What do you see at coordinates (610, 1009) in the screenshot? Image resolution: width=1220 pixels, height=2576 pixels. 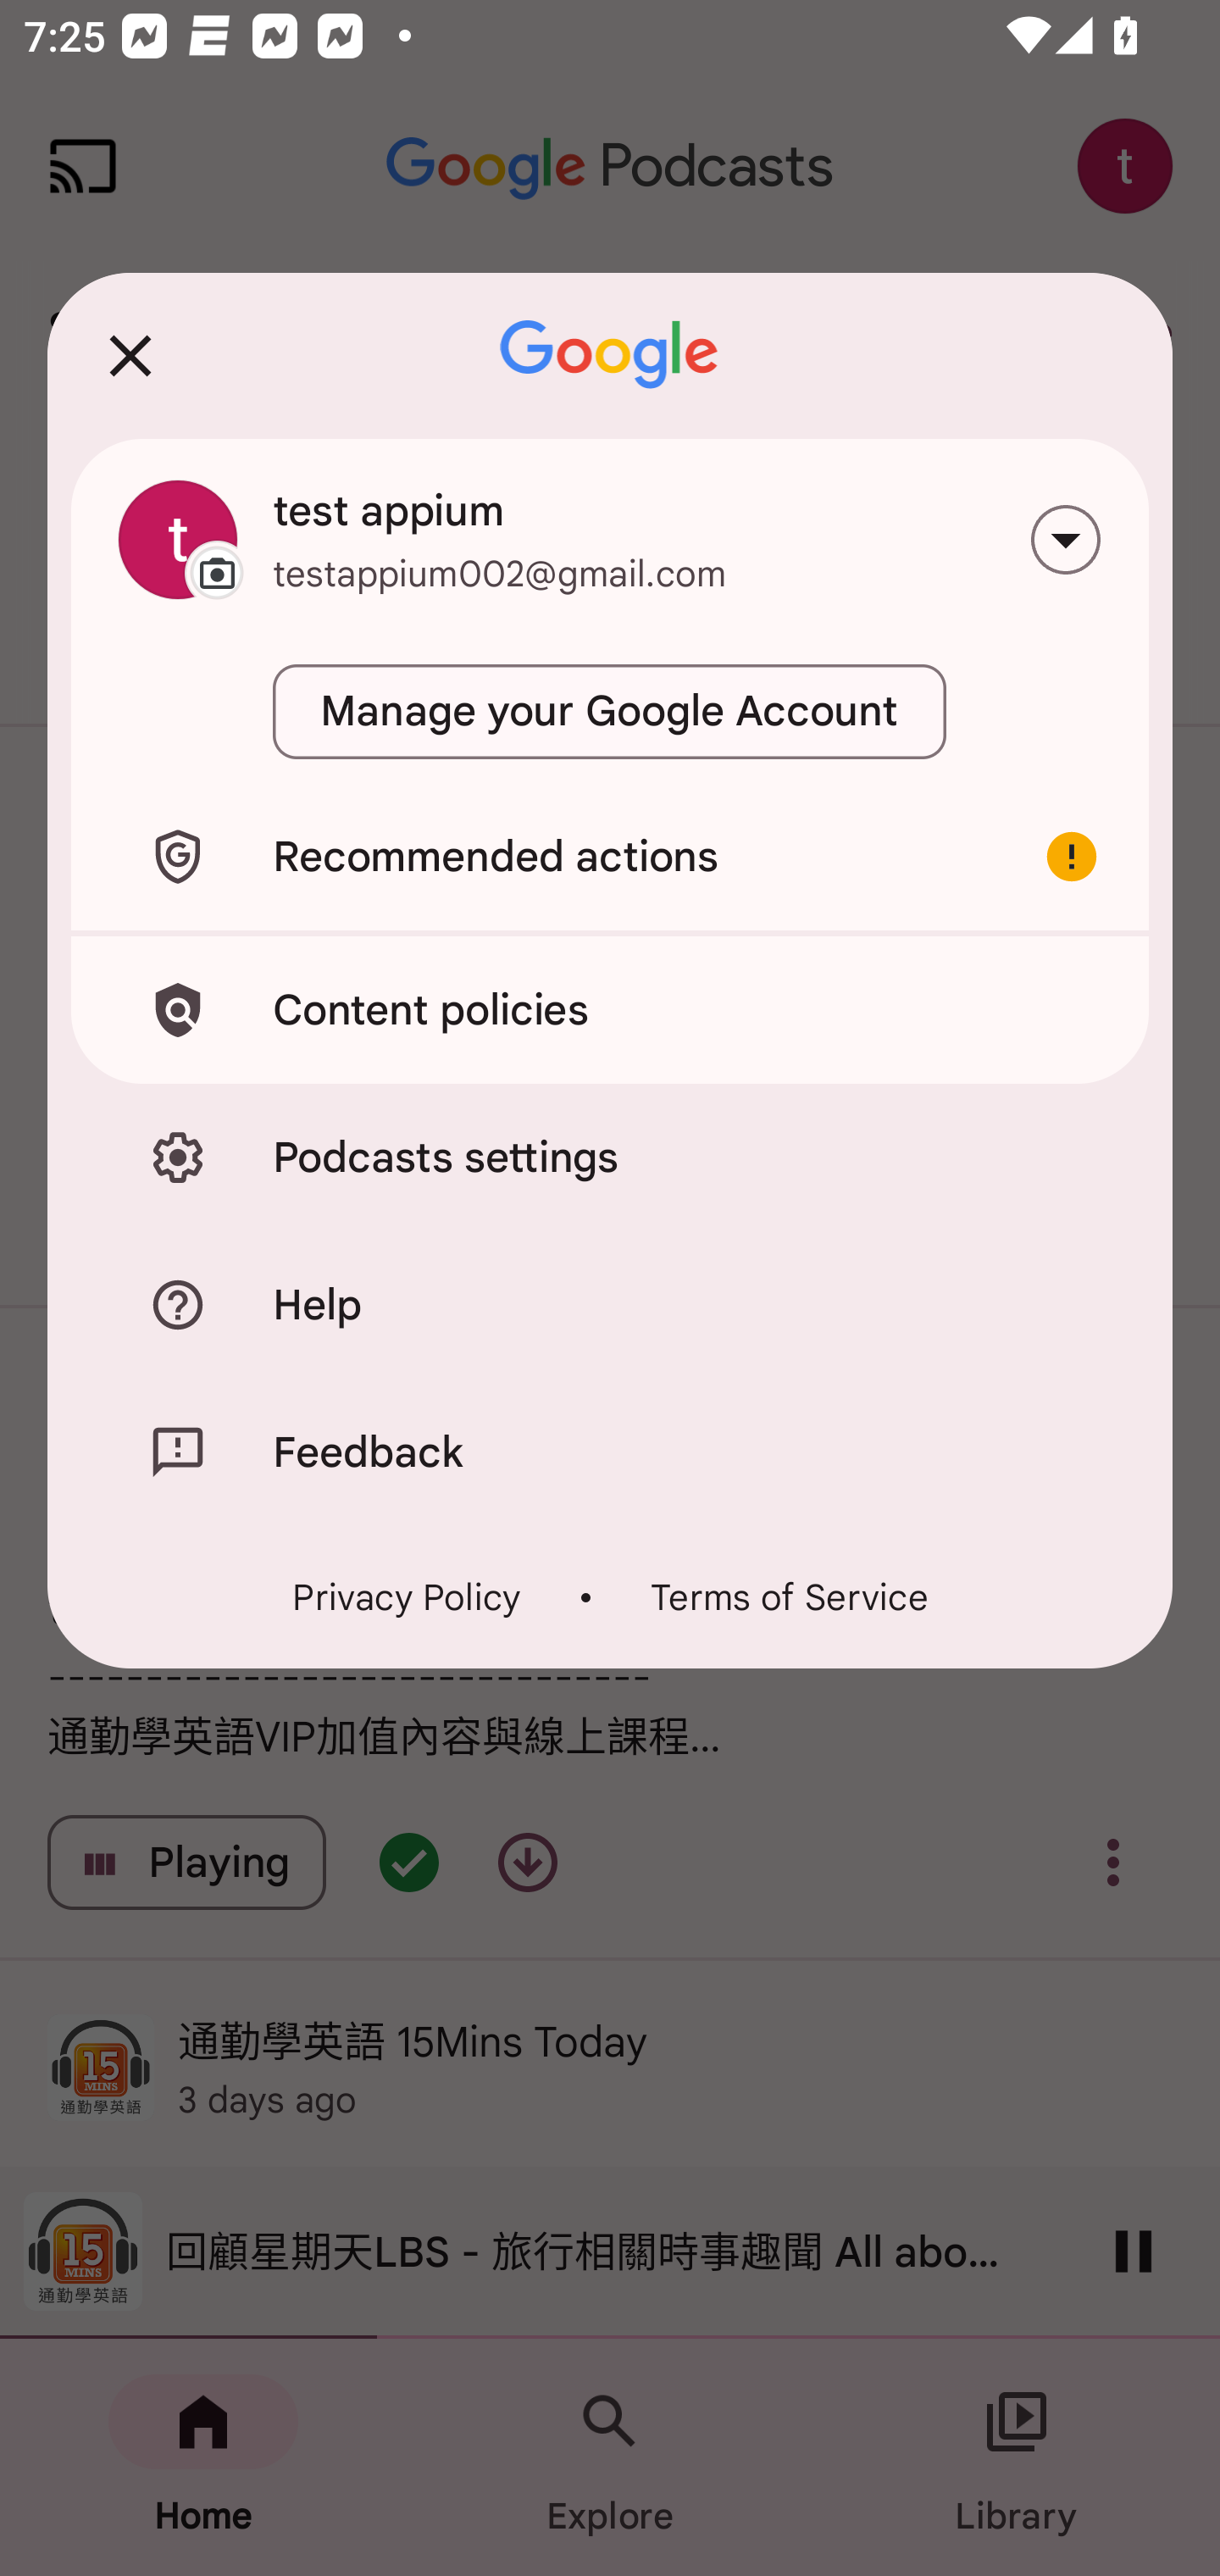 I see `Content policies` at bounding box center [610, 1009].